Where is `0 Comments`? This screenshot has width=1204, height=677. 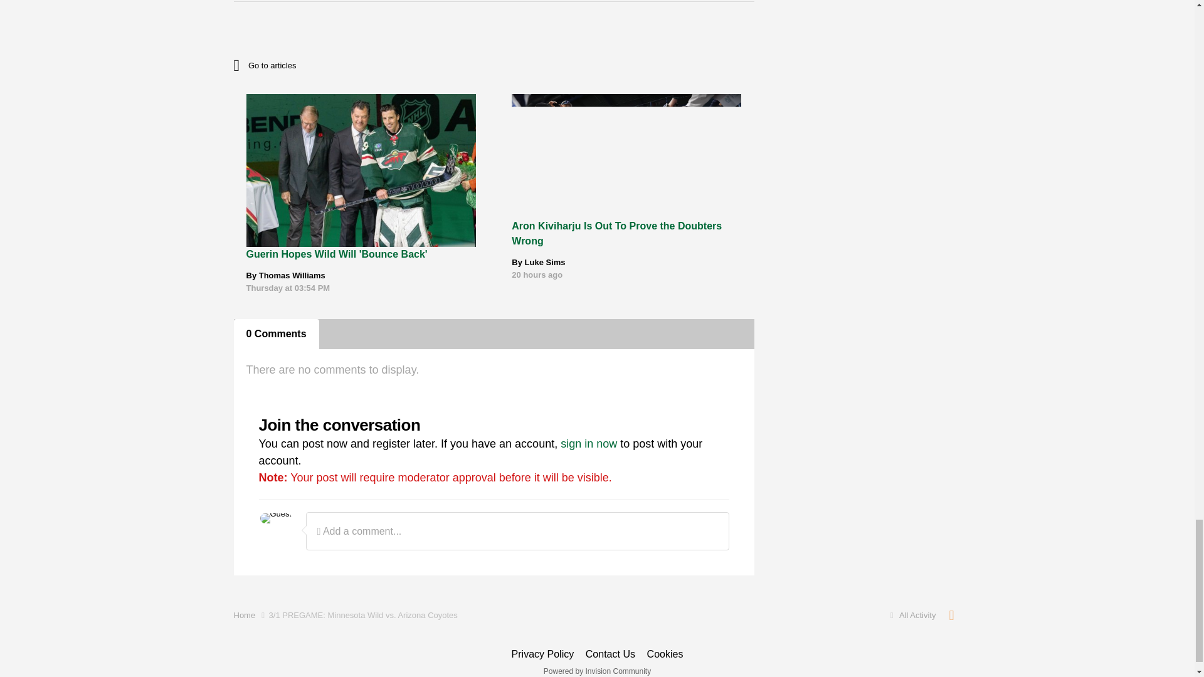 0 Comments is located at coordinates (276, 333).